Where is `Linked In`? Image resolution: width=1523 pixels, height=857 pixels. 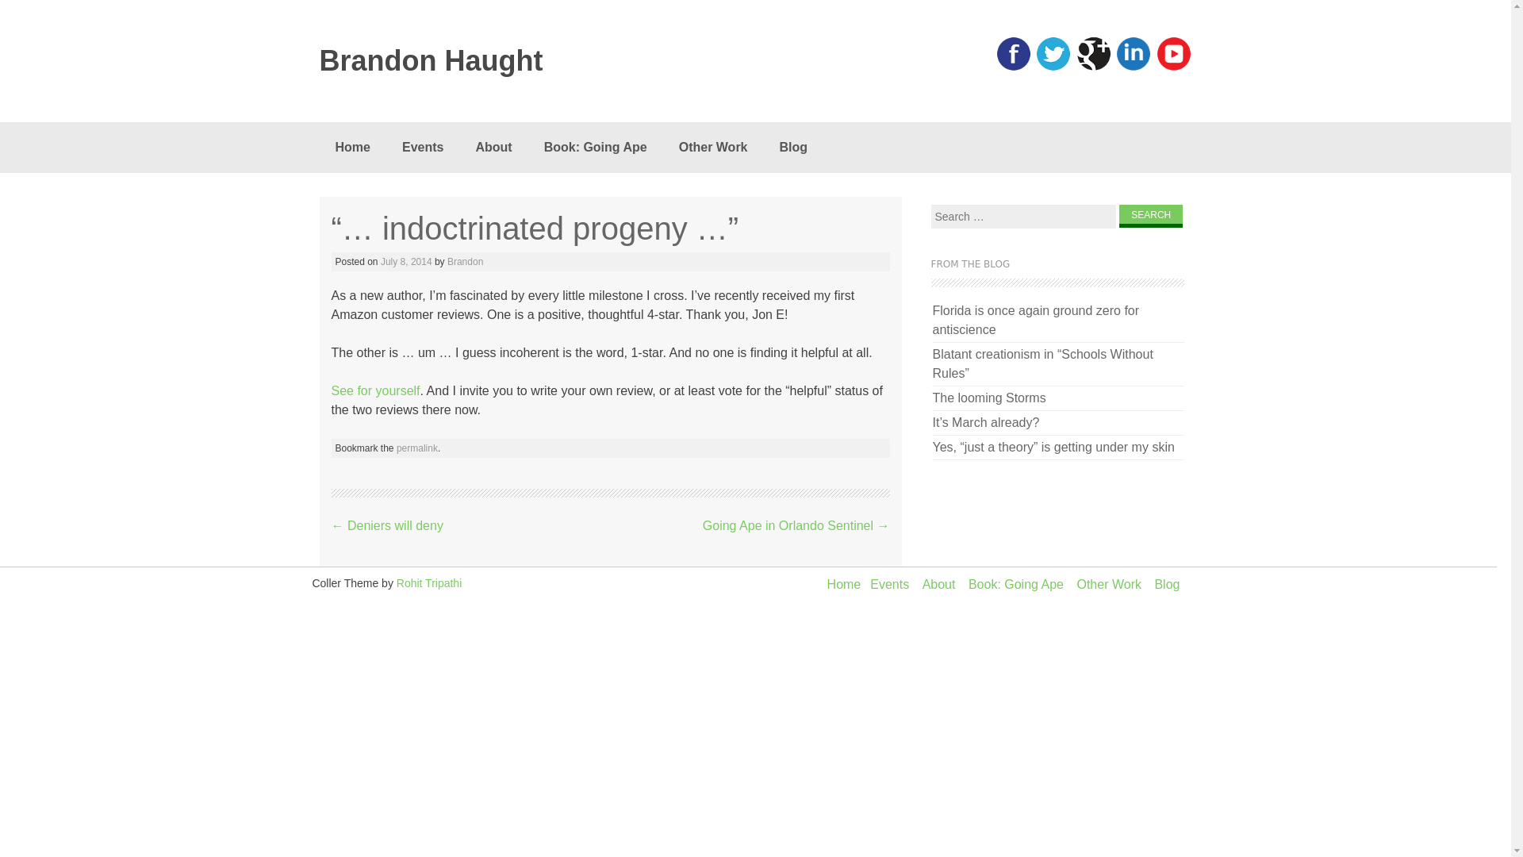 Linked In is located at coordinates (1133, 67).